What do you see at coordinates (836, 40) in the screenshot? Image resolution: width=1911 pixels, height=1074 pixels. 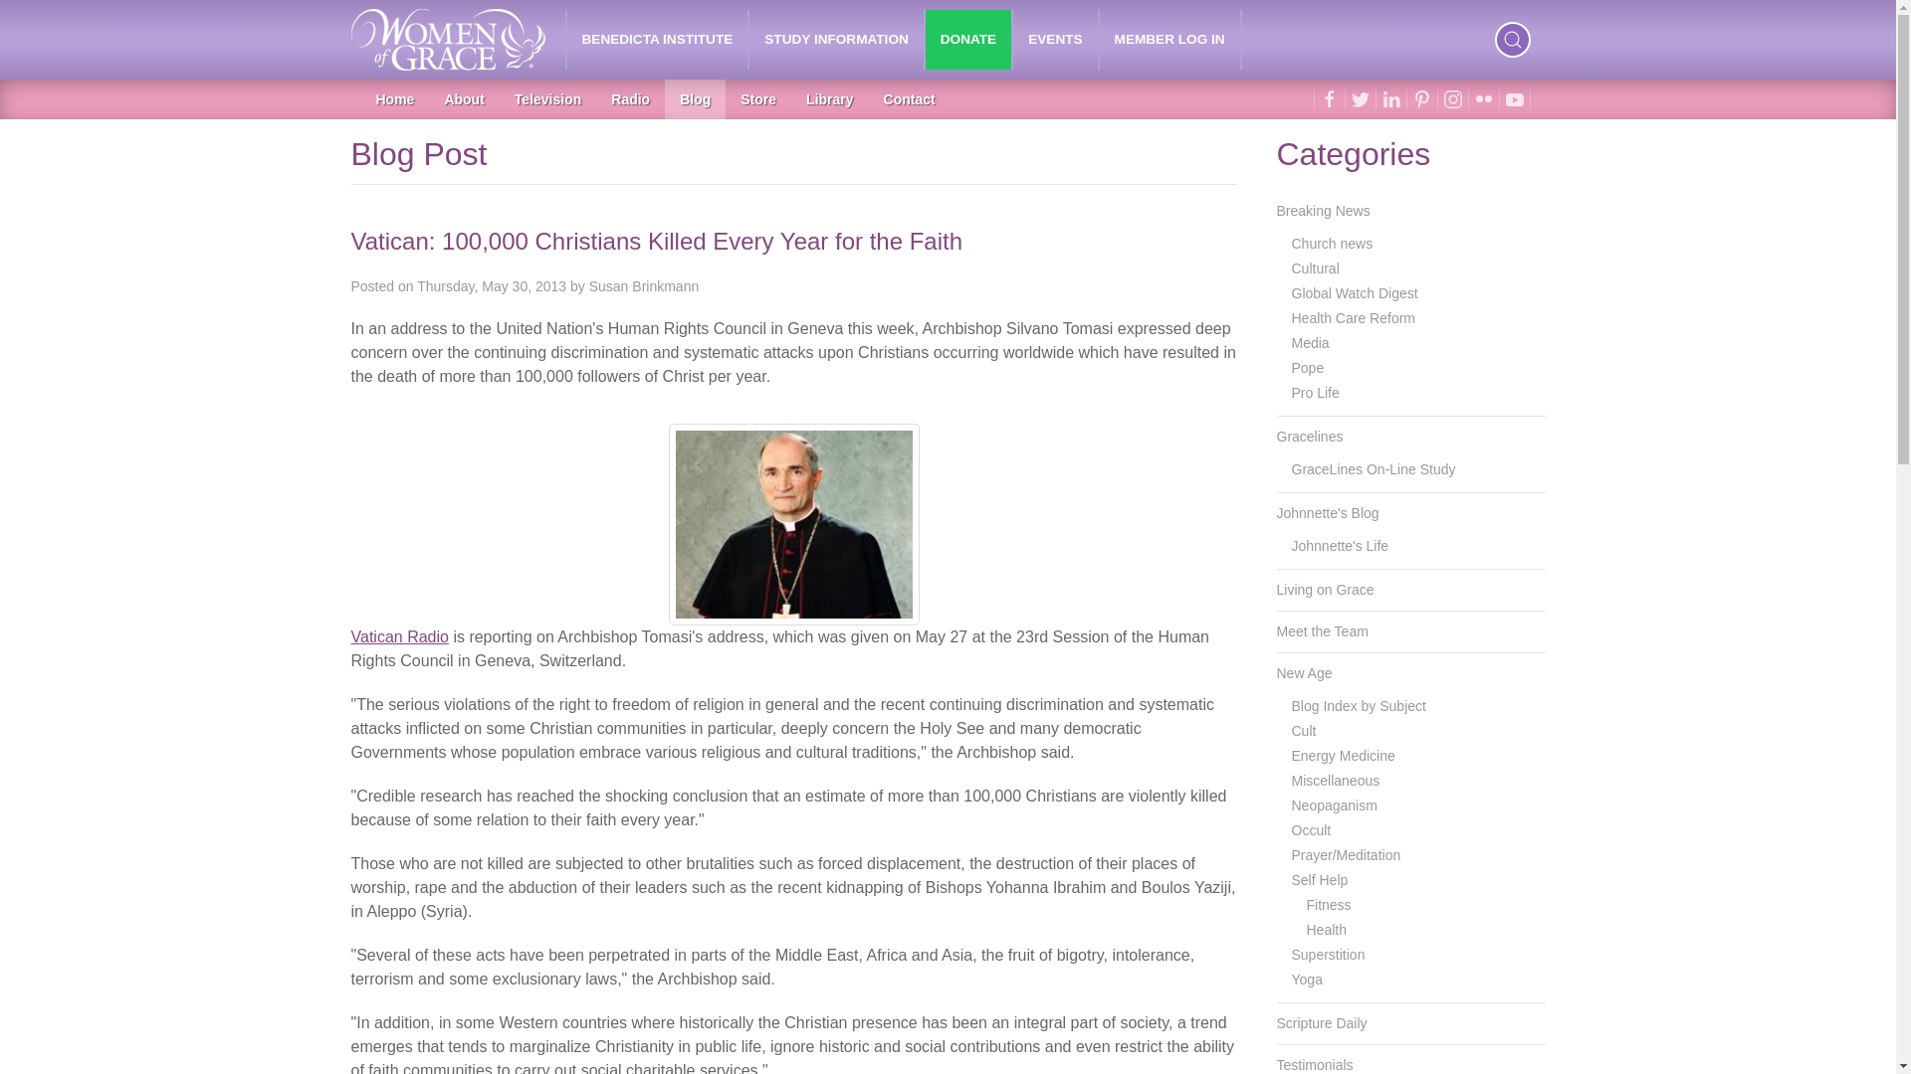 I see `STUDY INFORMATION` at bounding box center [836, 40].